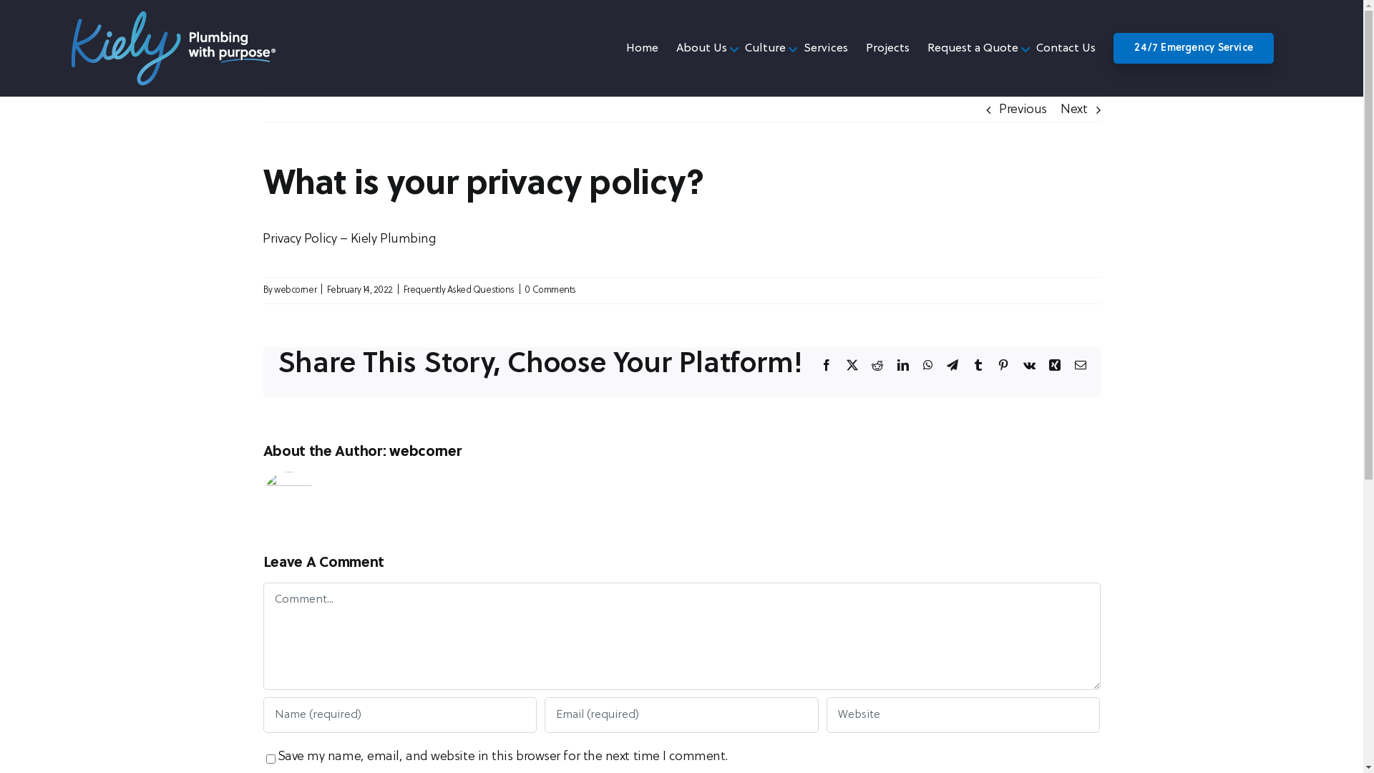 Image resolution: width=1374 pixels, height=773 pixels. Describe the element at coordinates (903, 365) in the screenshot. I see `LinkedIn` at that location.